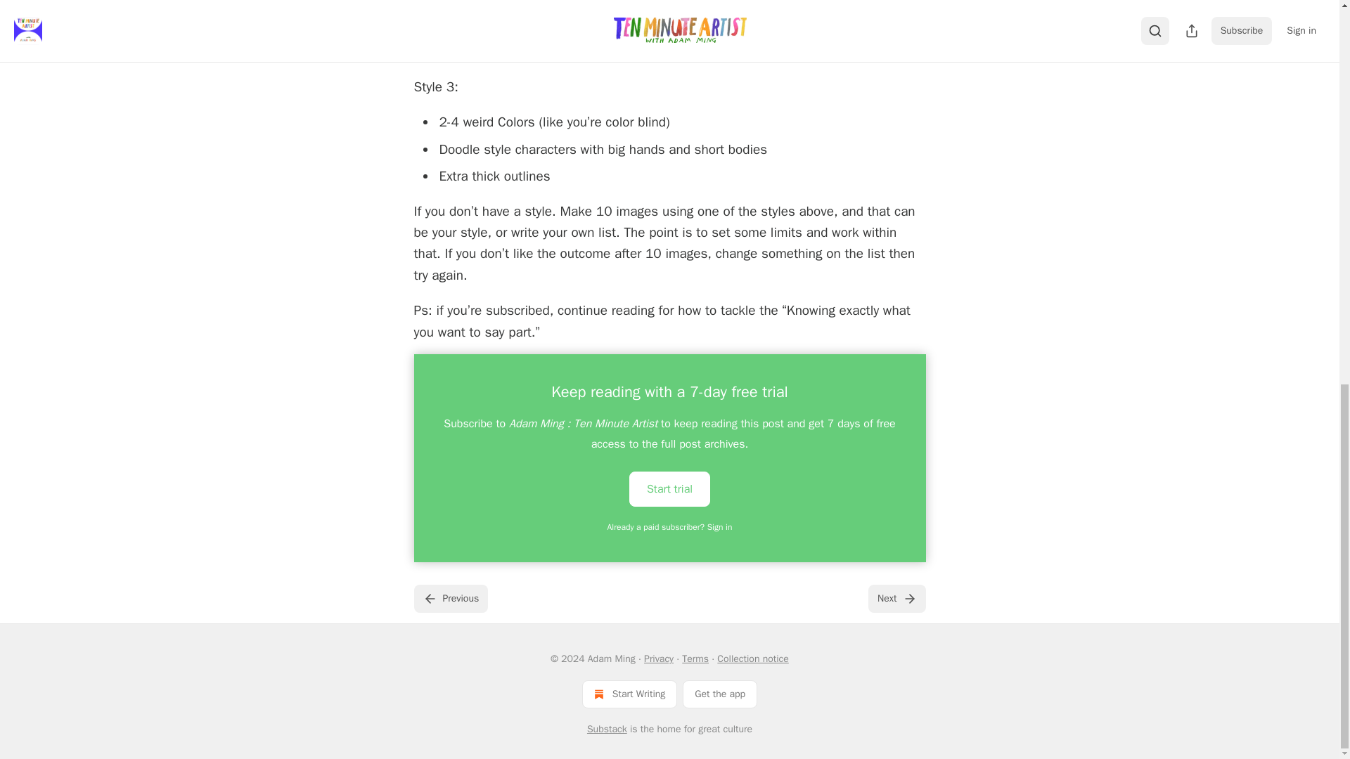 The height and width of the screenshot is (759, 1350). What do you see at coordinates (669, 489) in the screenshot?
I see `Start trial` at bounding box center [669, 489].